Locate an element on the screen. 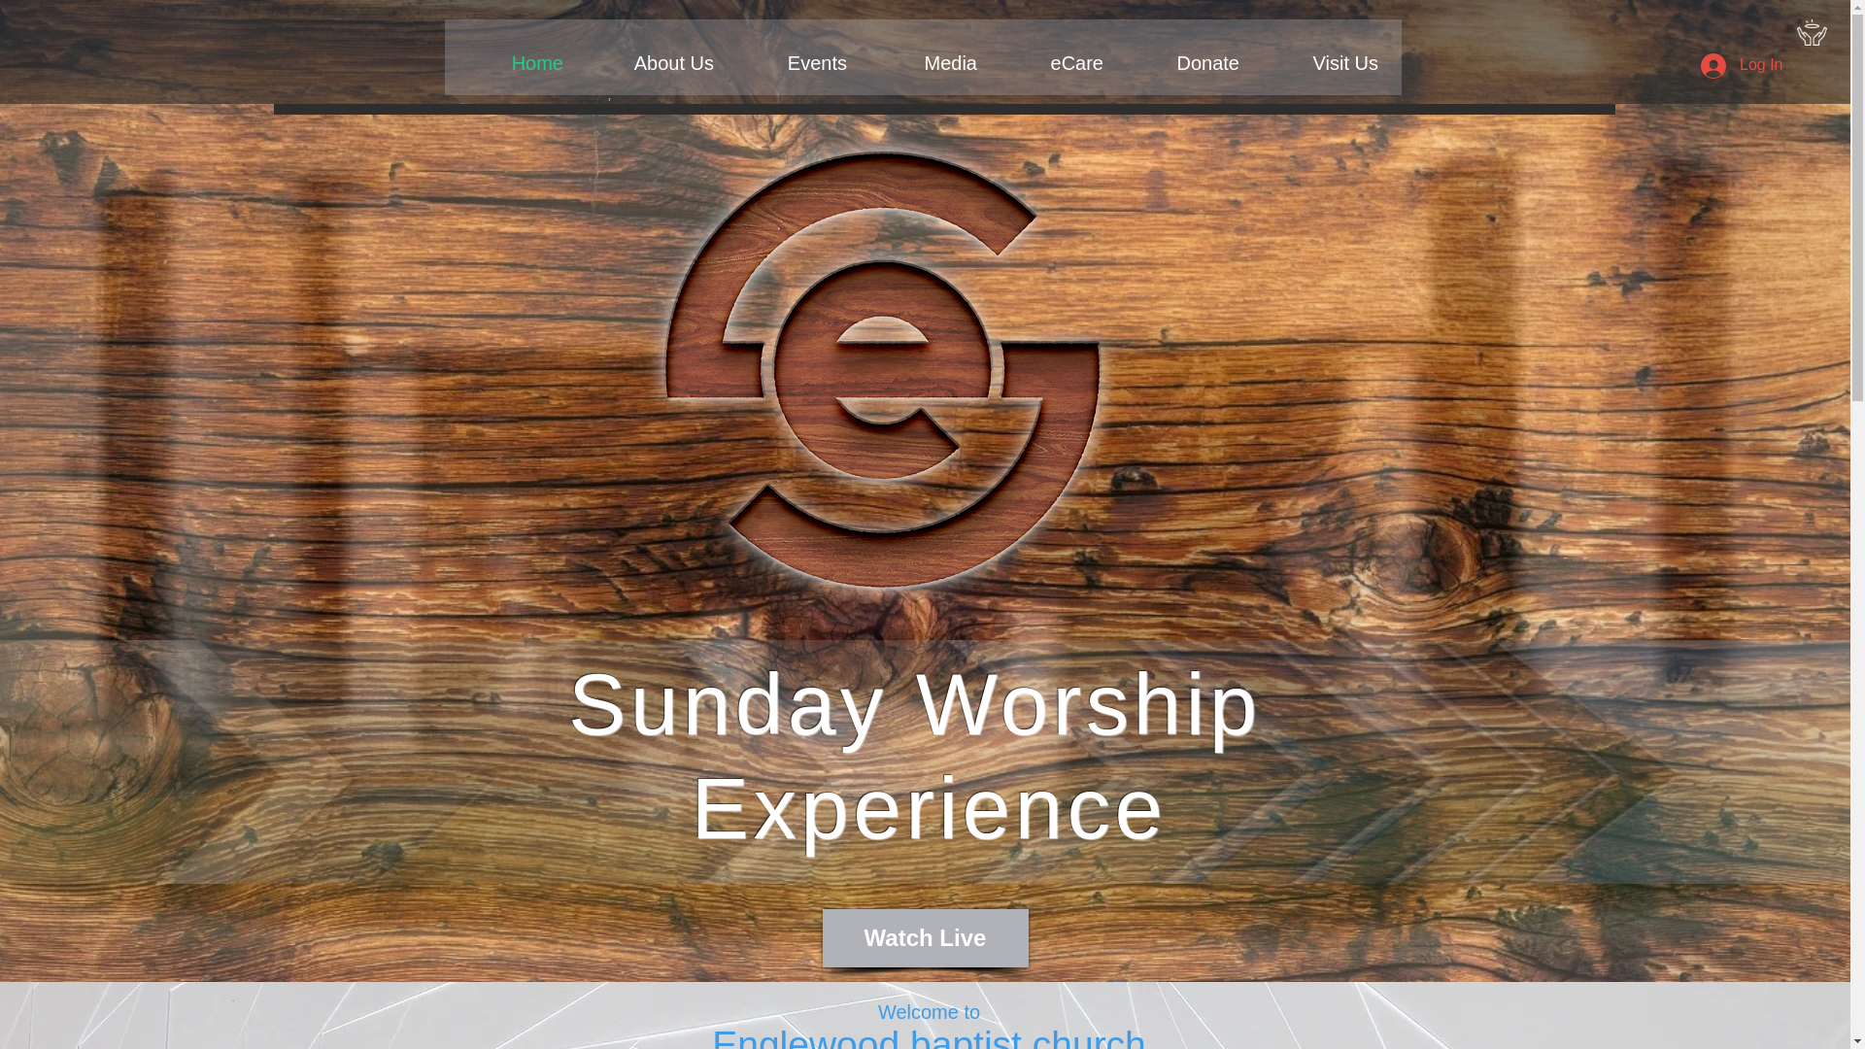 Image resolution: width=1865 pixels, height=1049 pixels. Events is located at coordinates (795, 64).